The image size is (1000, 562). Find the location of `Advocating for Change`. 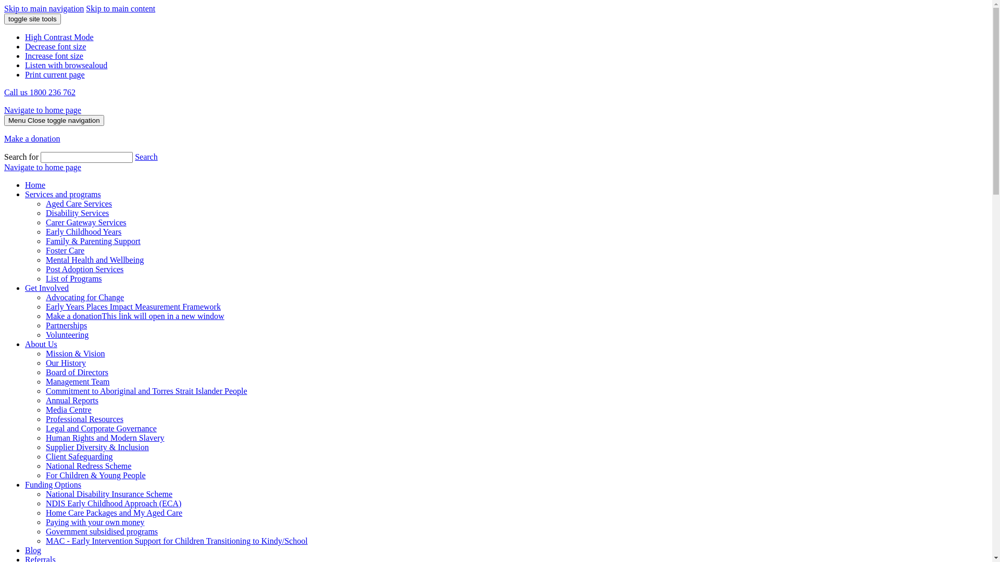

Advocating for Change is located at coordinates (85, 298).